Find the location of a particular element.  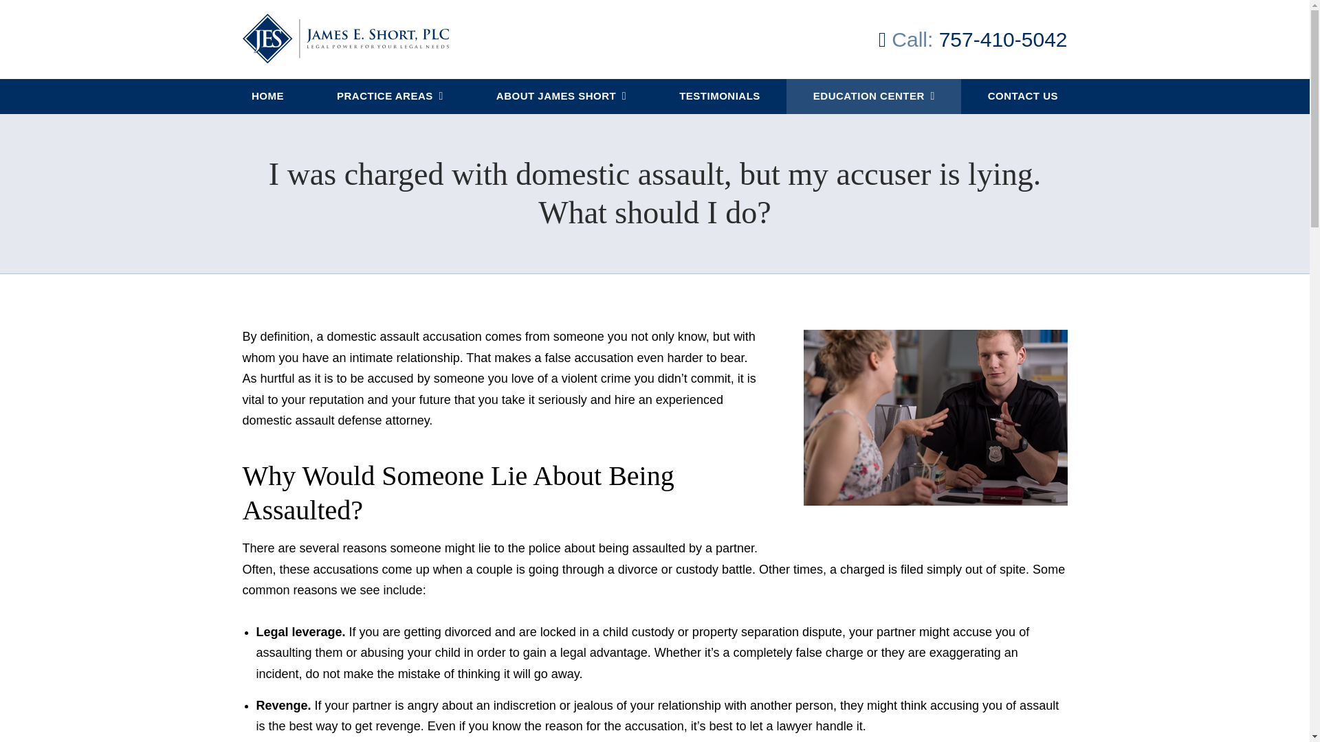

TESTIMONIALS is located at coordinates (720, 96).